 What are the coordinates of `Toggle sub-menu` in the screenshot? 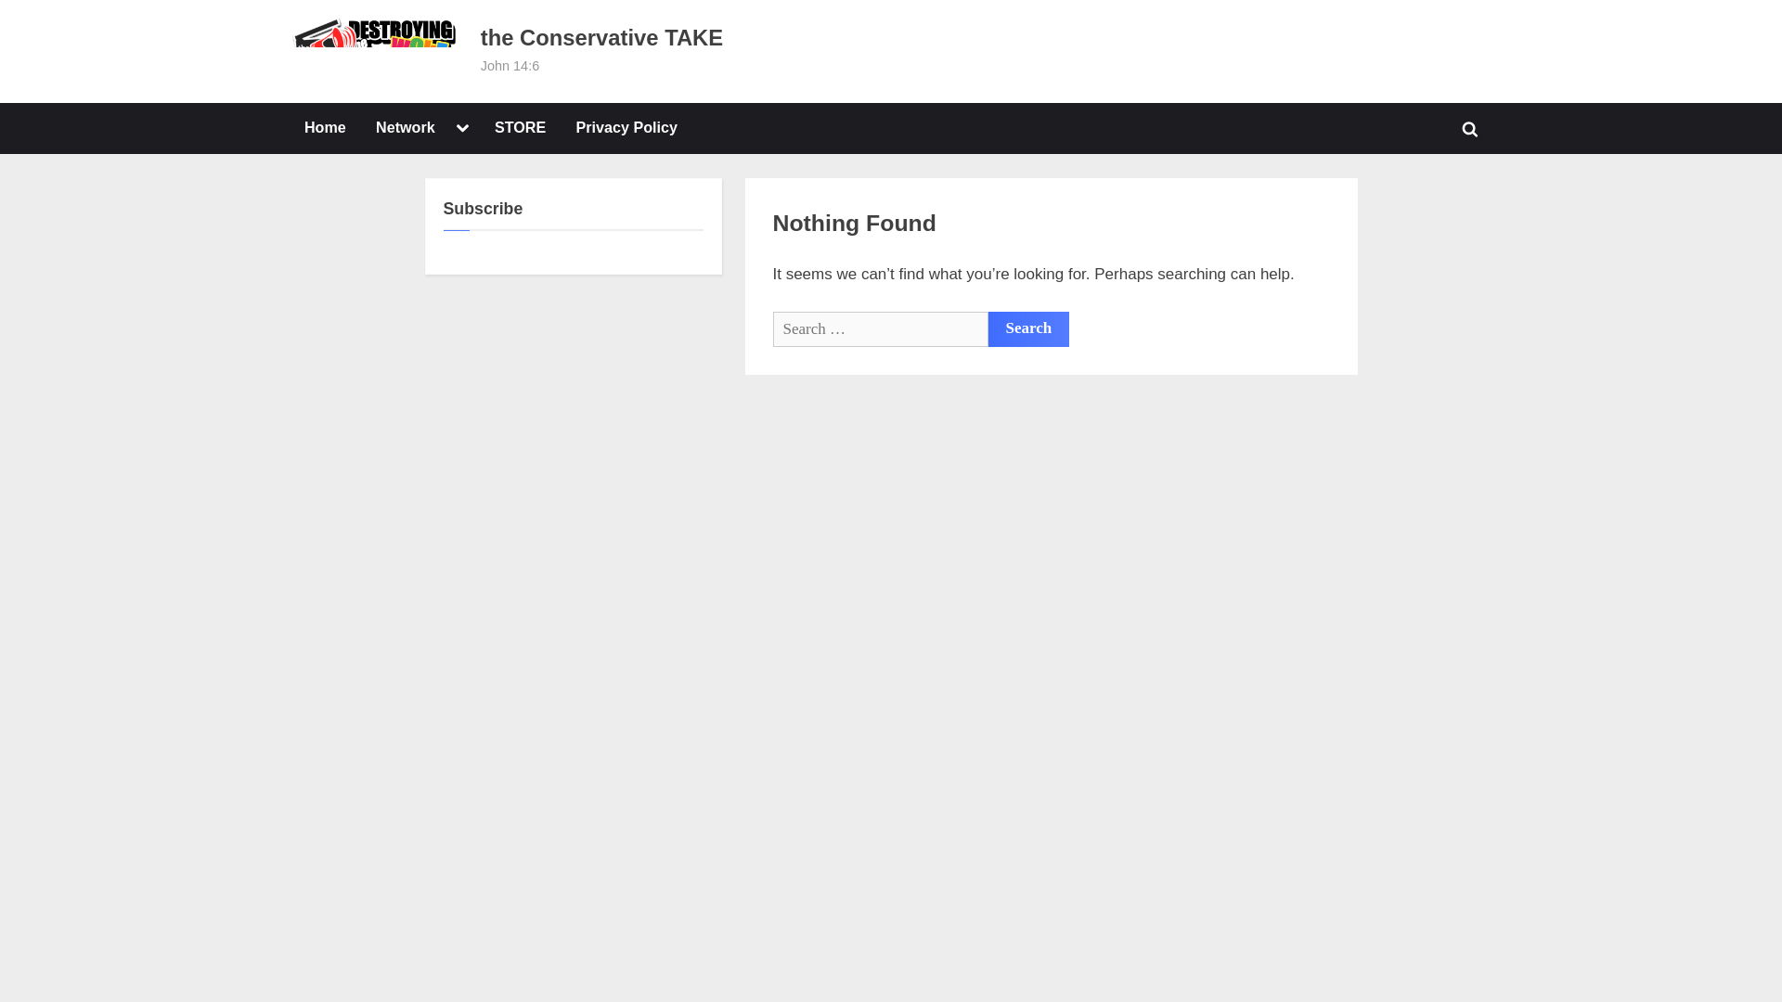 It's located at (462, 129).